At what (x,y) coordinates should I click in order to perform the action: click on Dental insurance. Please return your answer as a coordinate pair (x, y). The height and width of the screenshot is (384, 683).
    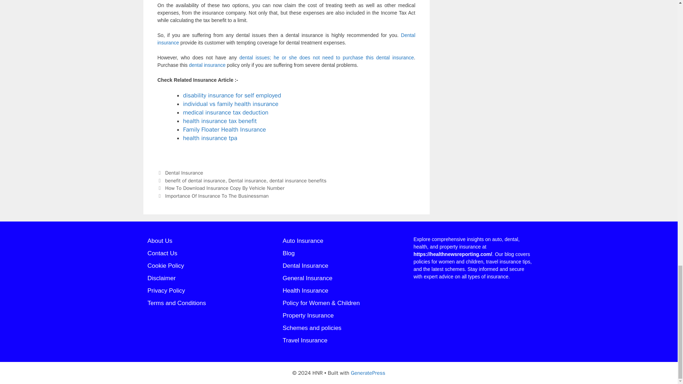
    Looking at the image, I should click on (247, 181).